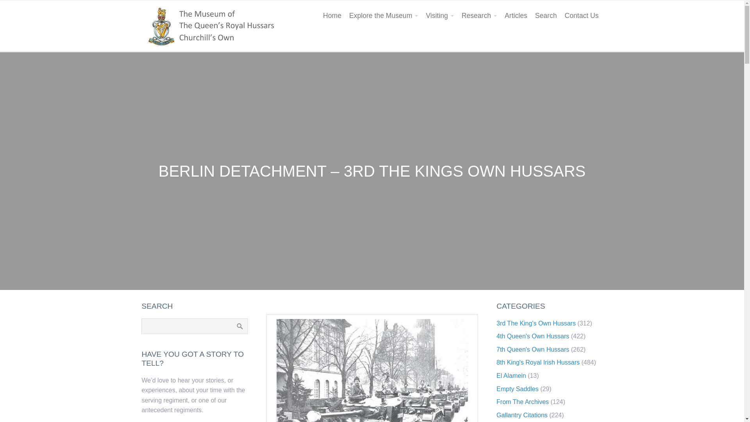 Image resolution: width=750 pixels, height=422 pixels. What do you see at coordinates (516, 16) in the screenshot?
I see `Articles` at bounding box center [516, 16].